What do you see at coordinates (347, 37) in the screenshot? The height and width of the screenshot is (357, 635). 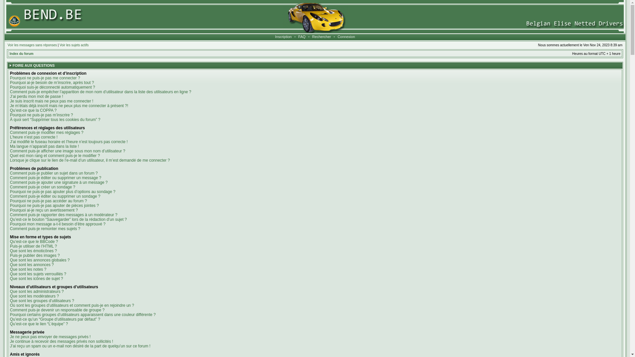 I see `Connexion` at bounding box center [347, 37].